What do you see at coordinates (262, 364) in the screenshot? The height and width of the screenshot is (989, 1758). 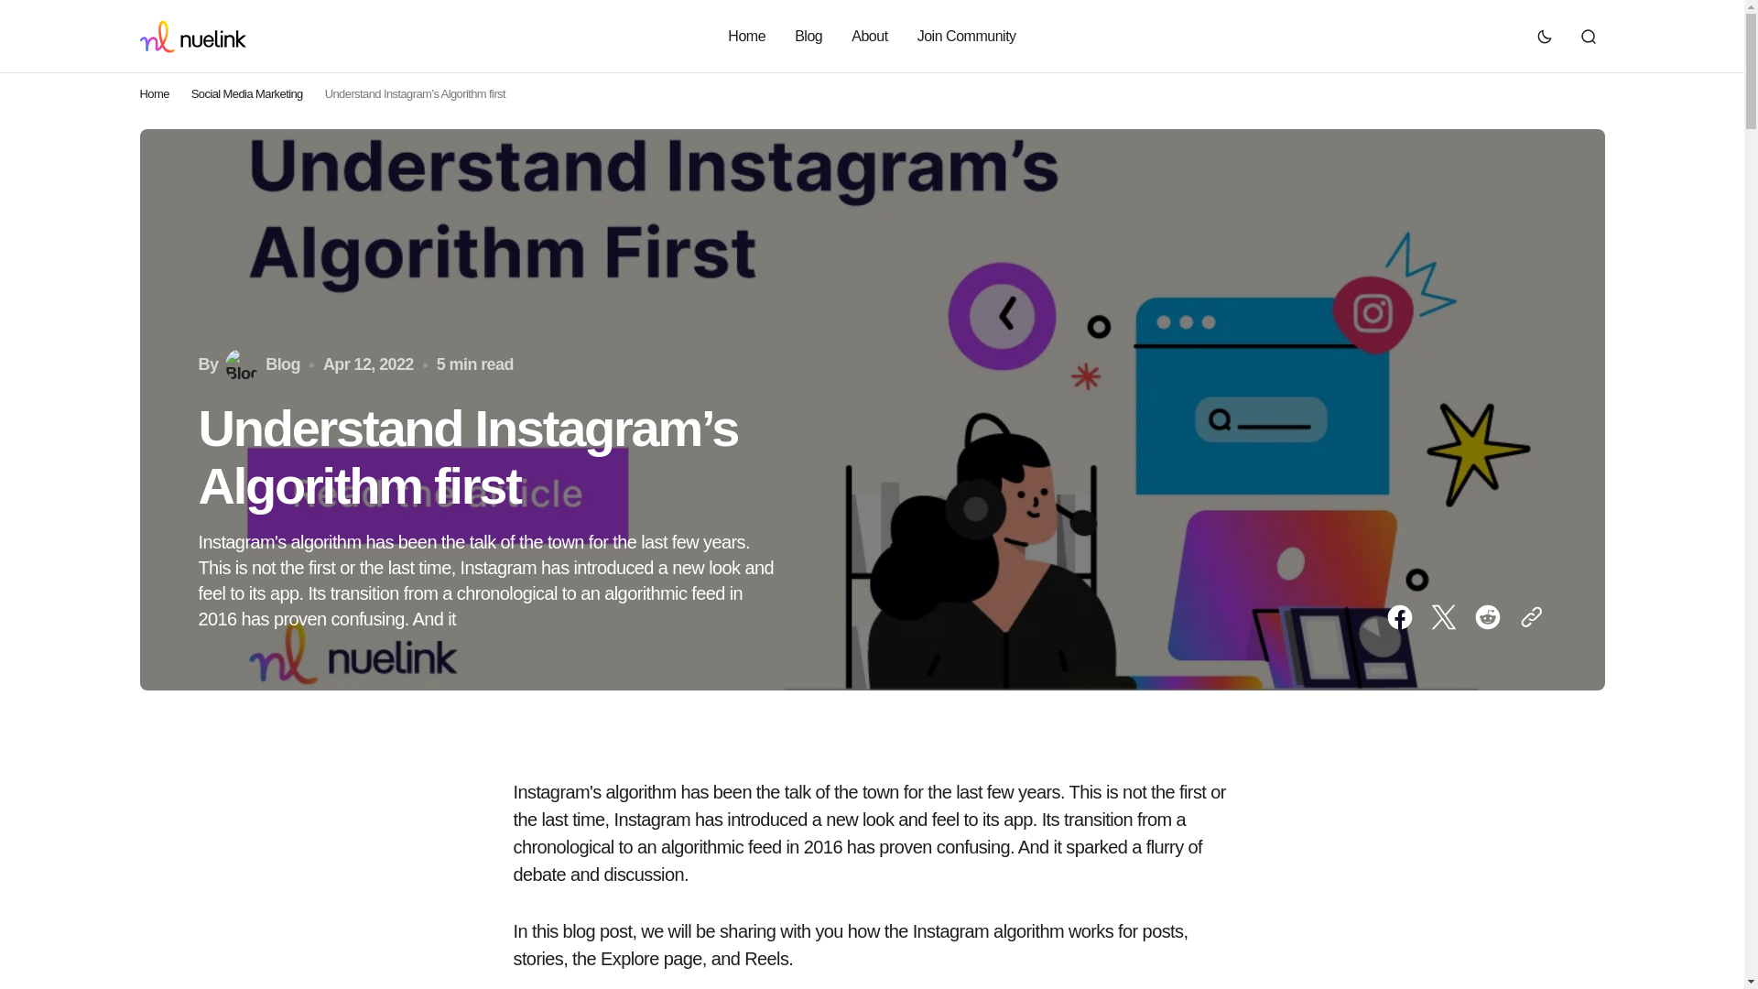 I see `Blog` at bounding box center [262, 364].